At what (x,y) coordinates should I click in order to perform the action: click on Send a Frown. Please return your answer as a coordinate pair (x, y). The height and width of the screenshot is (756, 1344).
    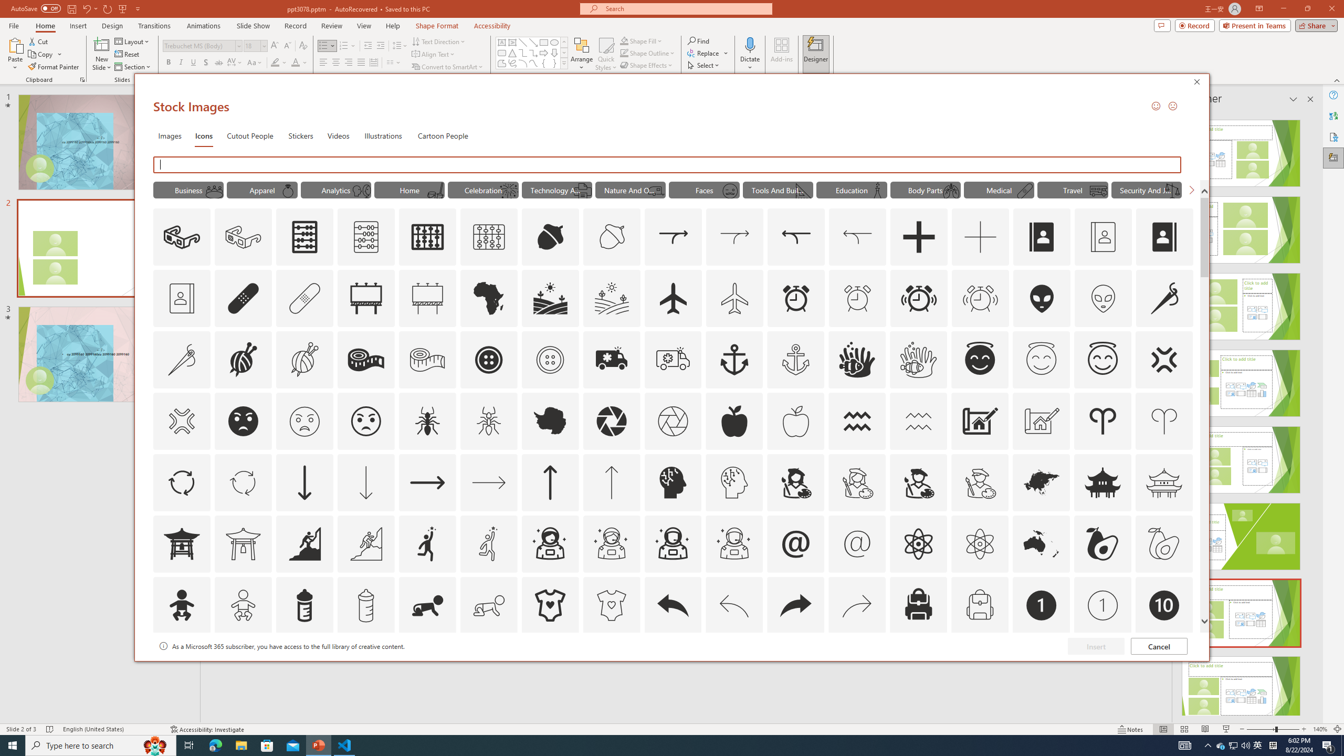
    Looking at the image, I should click on (1172, 106).